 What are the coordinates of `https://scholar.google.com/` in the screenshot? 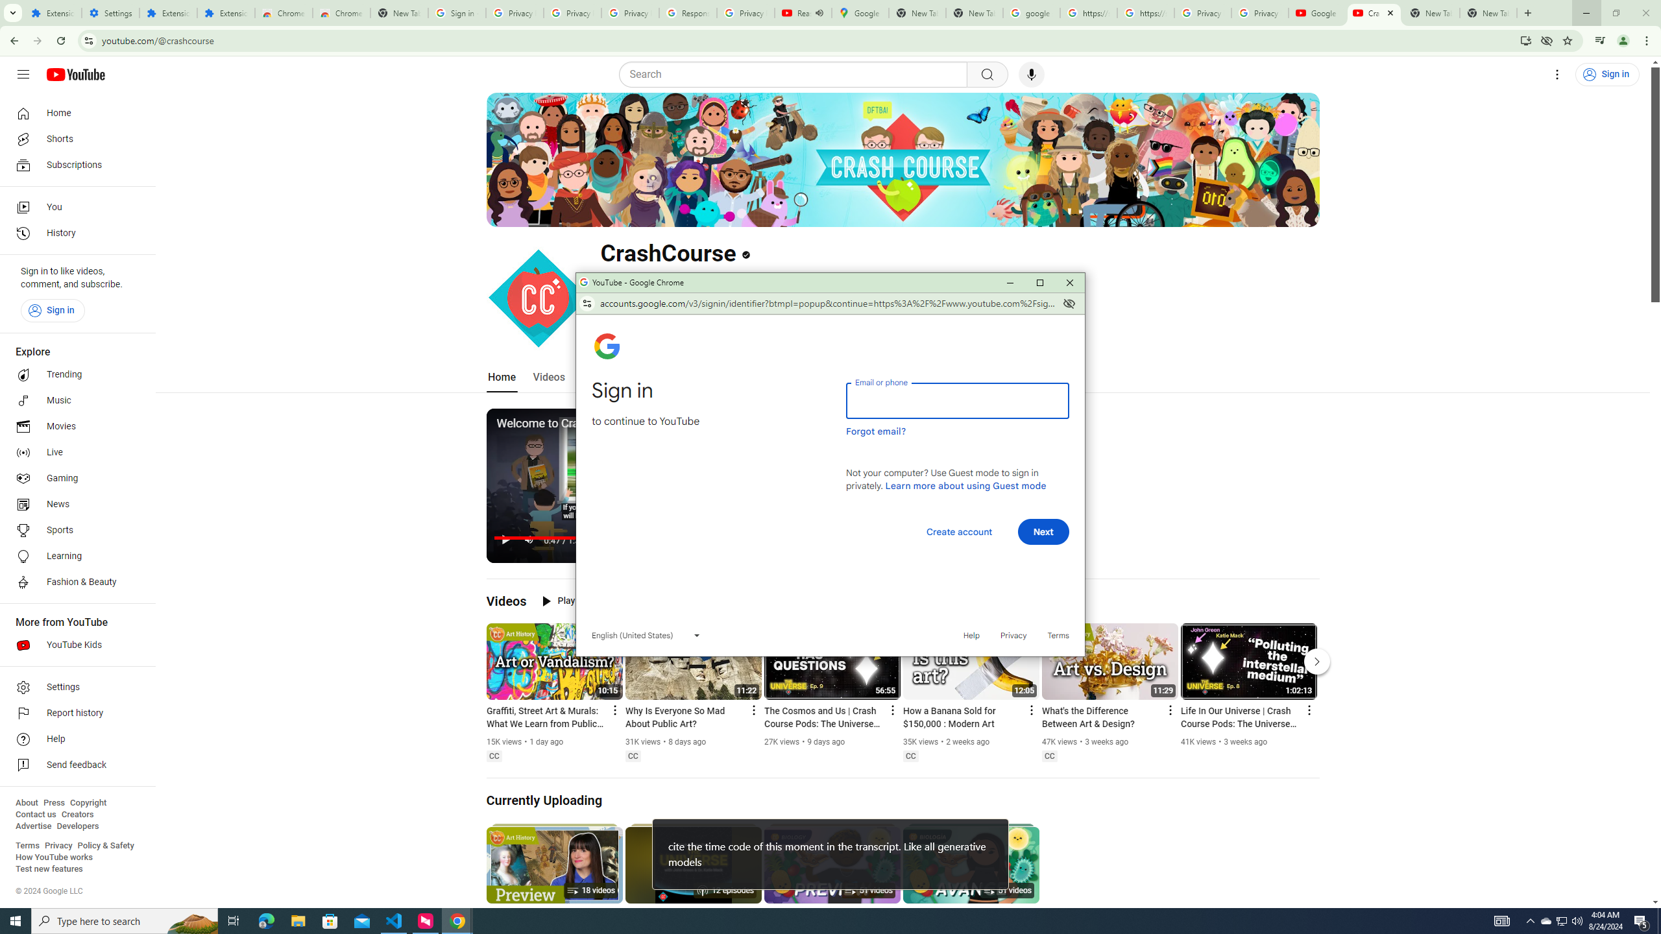 It's located at (1146, 13).